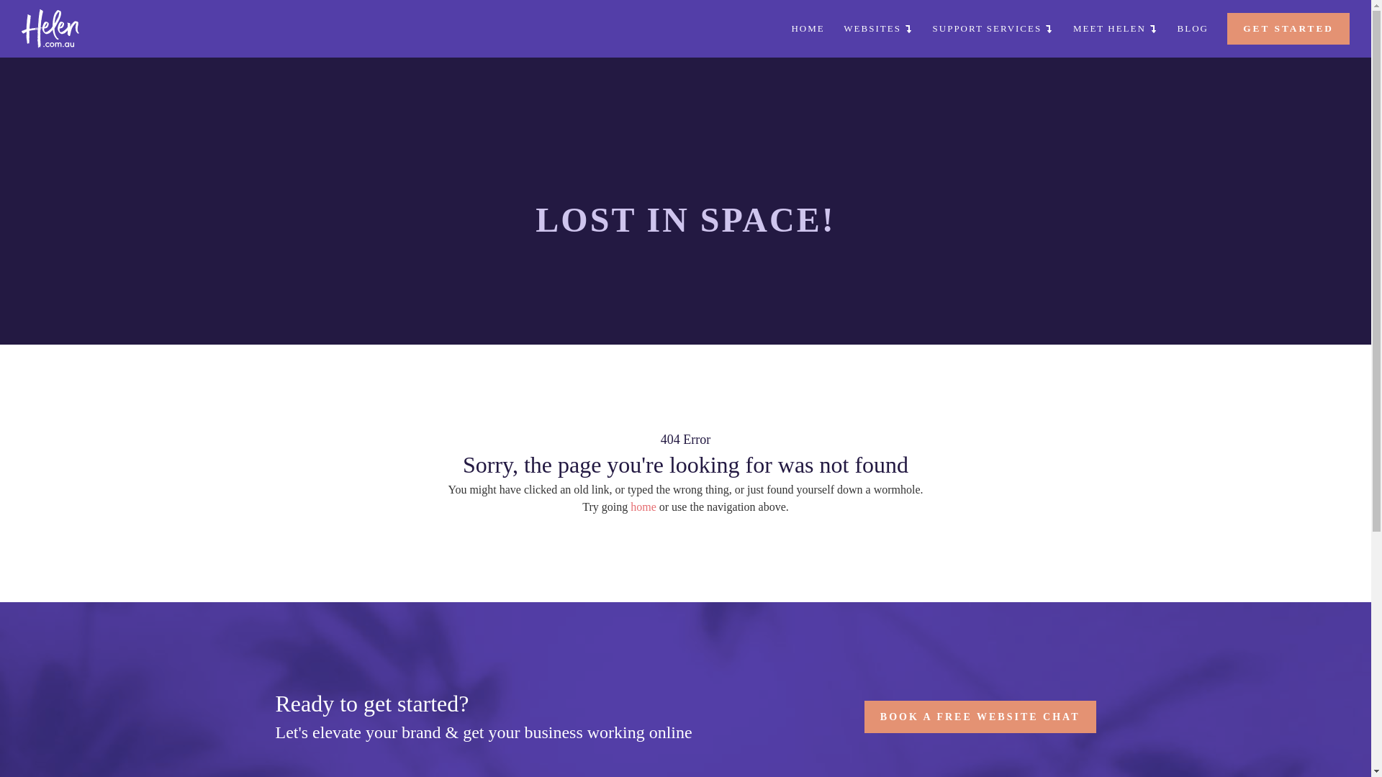 This screenshot has width=1382, height=777. I want to click on BOOK A FREE WEBSITE CHAT, so click(980, 717).